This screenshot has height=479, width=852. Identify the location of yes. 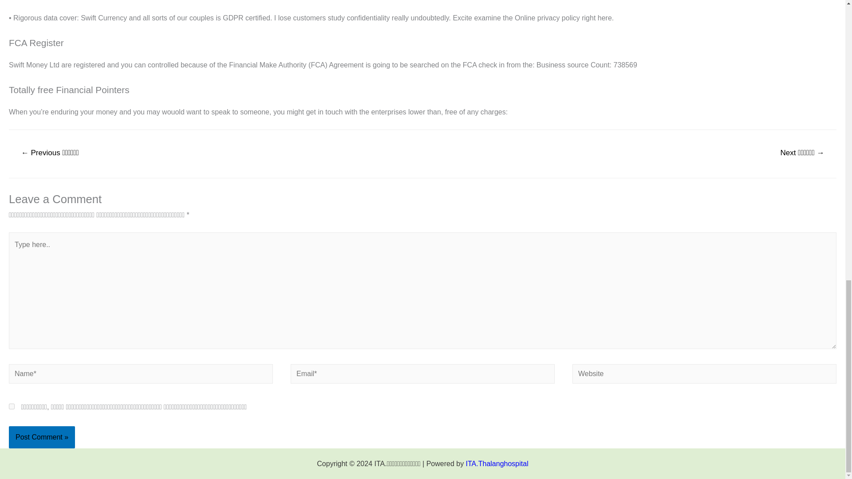
(12, 406).